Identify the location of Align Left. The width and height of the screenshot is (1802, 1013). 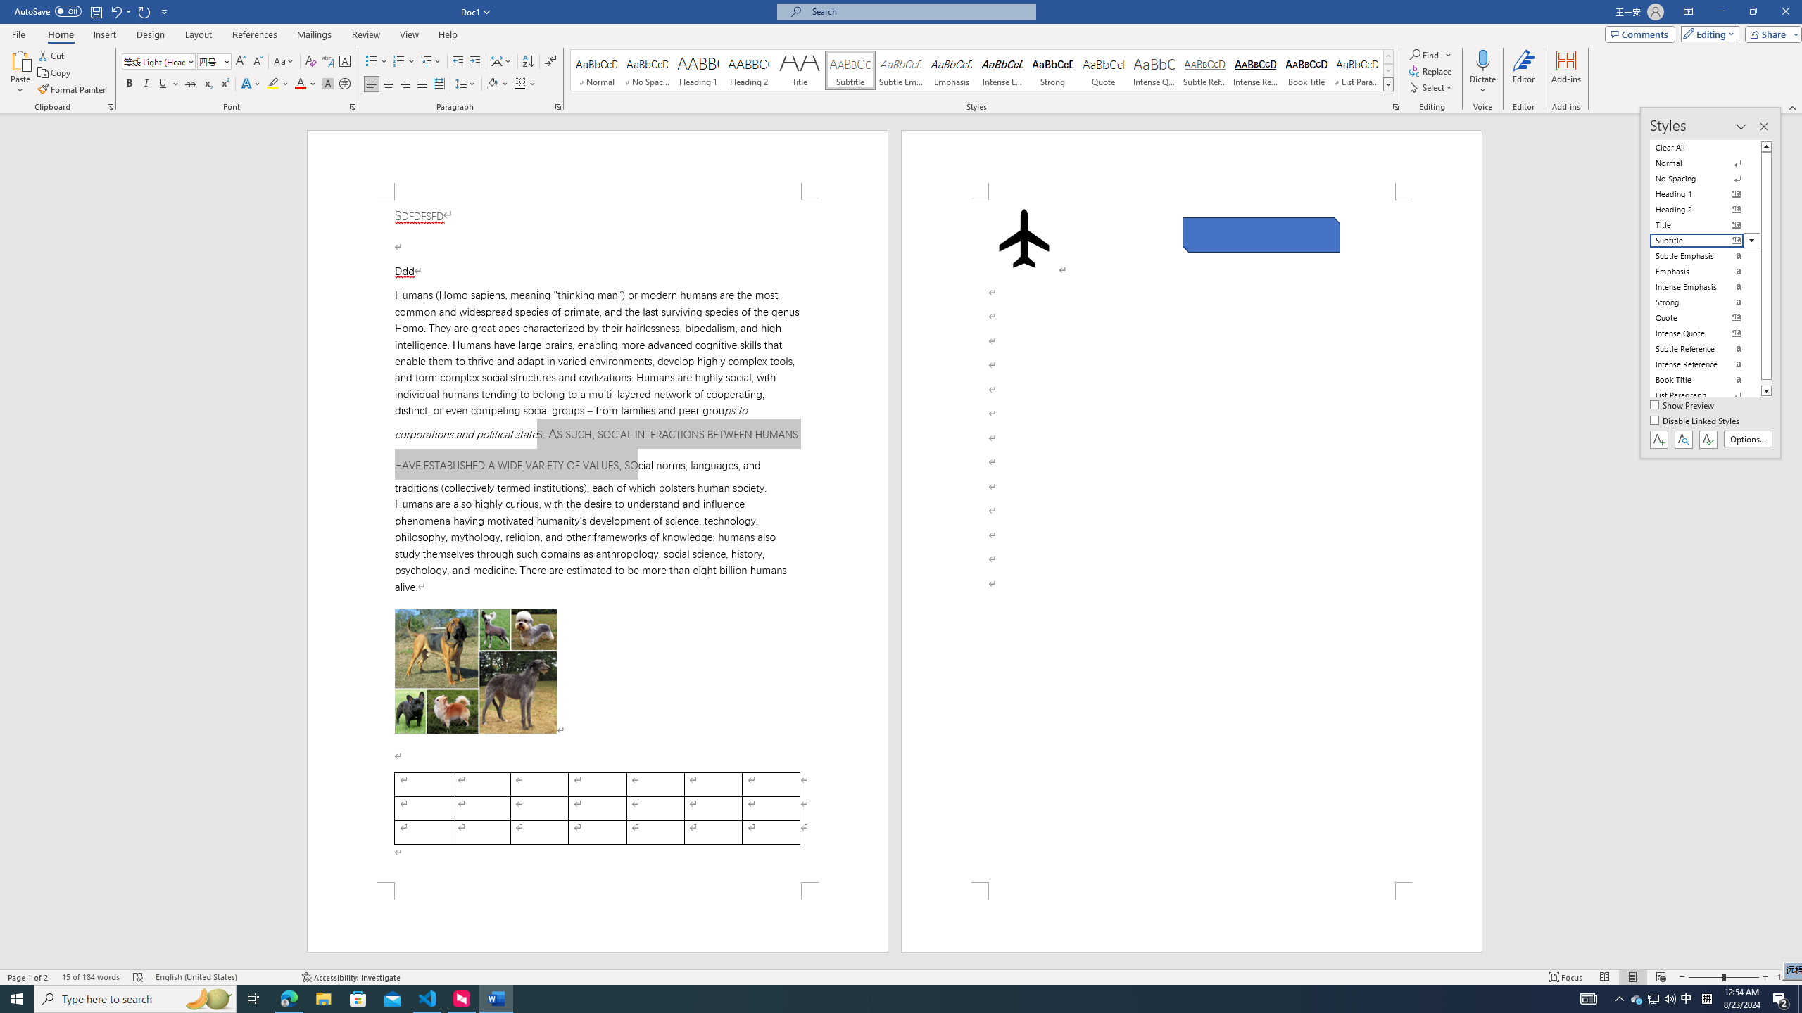
(372, 84).